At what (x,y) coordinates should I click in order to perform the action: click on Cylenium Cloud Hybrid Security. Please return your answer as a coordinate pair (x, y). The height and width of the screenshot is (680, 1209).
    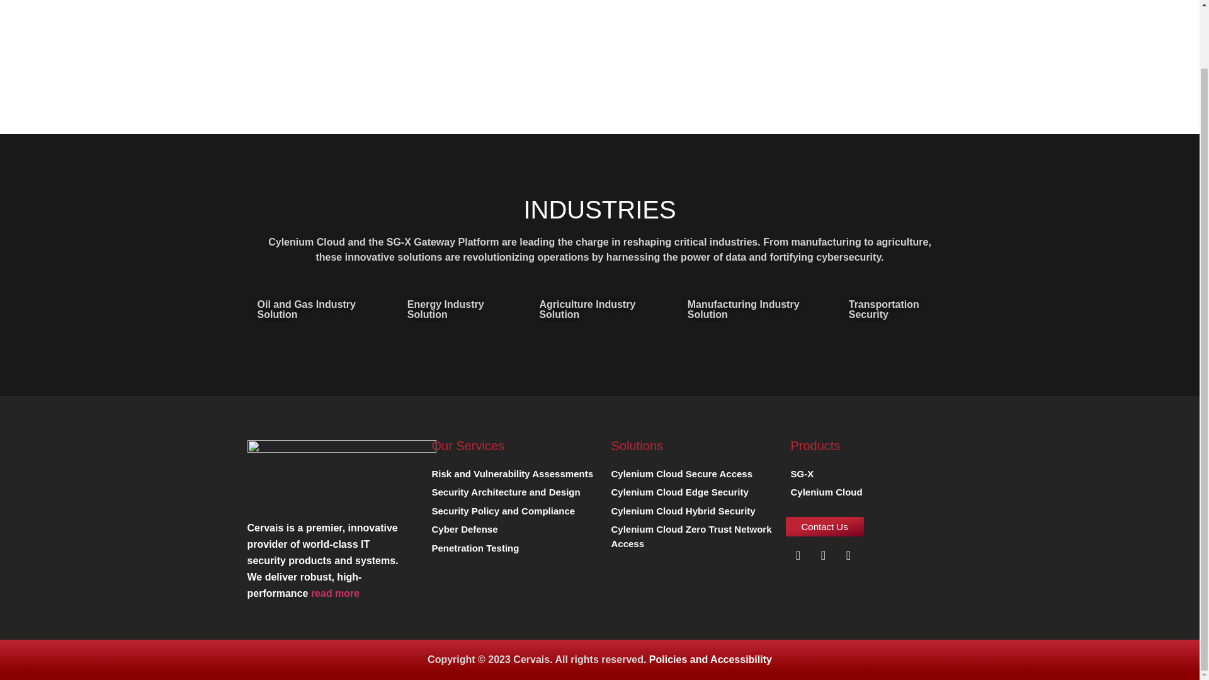
    Looking at the image, I should click on (680, 514).